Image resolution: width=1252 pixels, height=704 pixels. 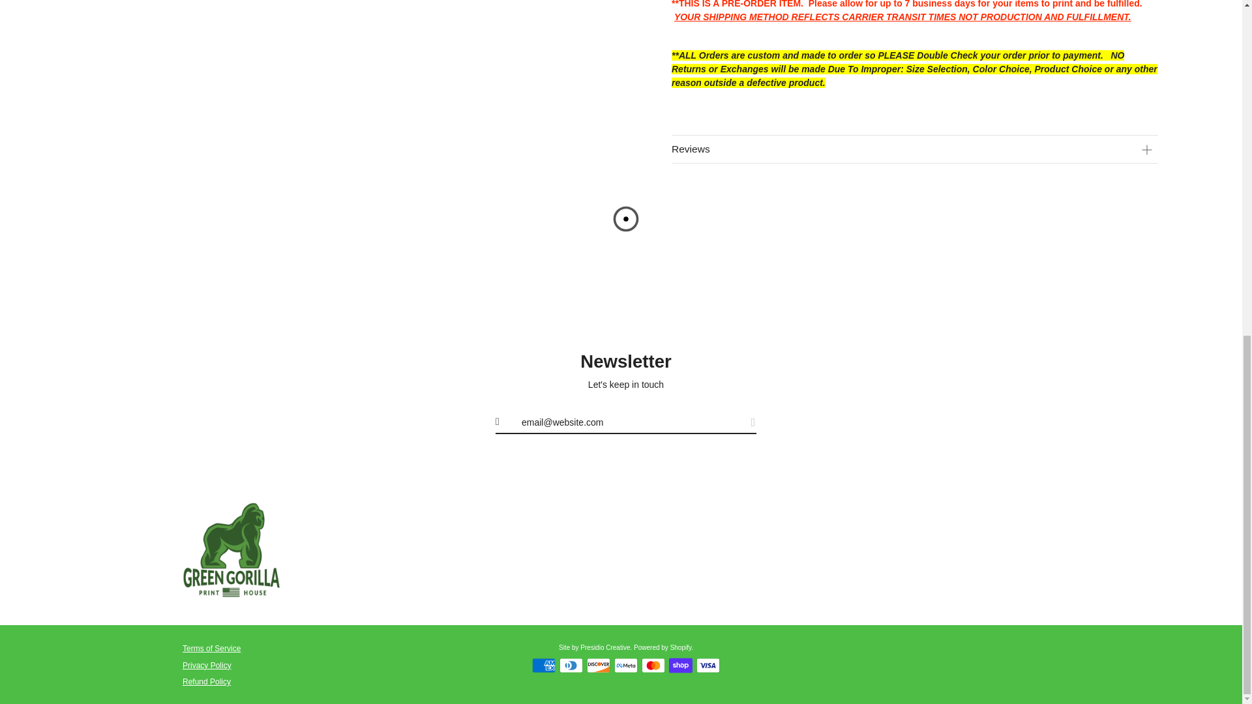 I want to click on Meta Pay, so click(x=626, y=665).